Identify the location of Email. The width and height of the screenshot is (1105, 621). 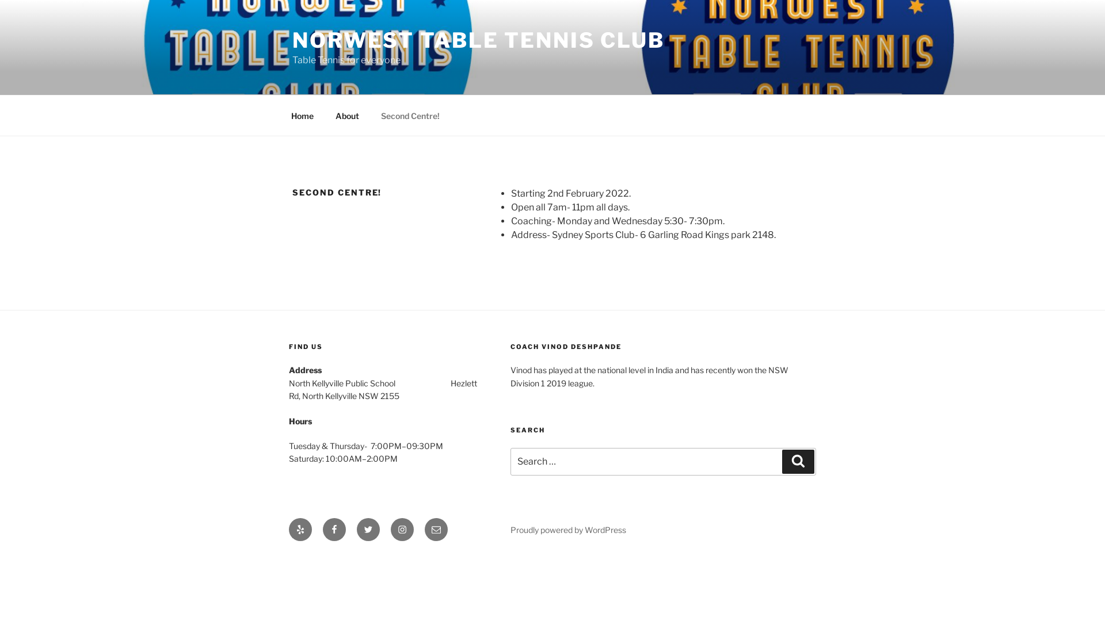
(436, 530).